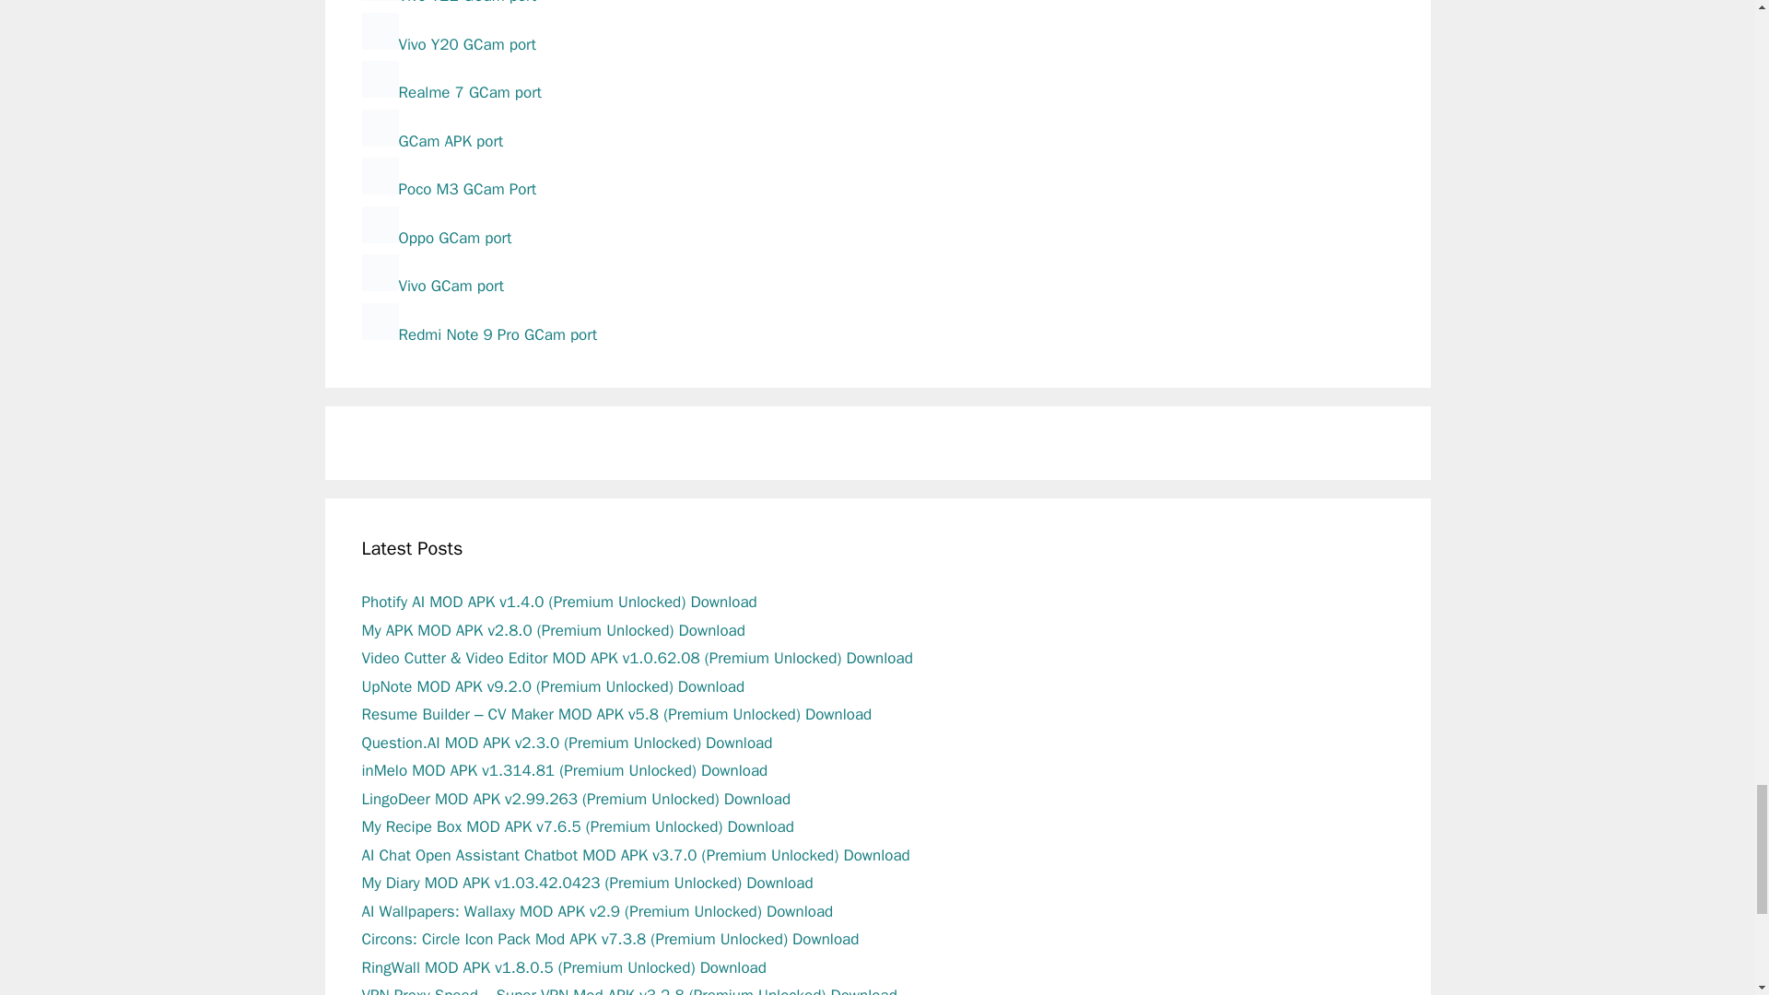 Image resolution: width=1769 pixels, height=995 pixels. What do you see at coordinates (431, 286) in the screenshot?
I see `Google camera port for Vivo` at bounding box center [431, 286].